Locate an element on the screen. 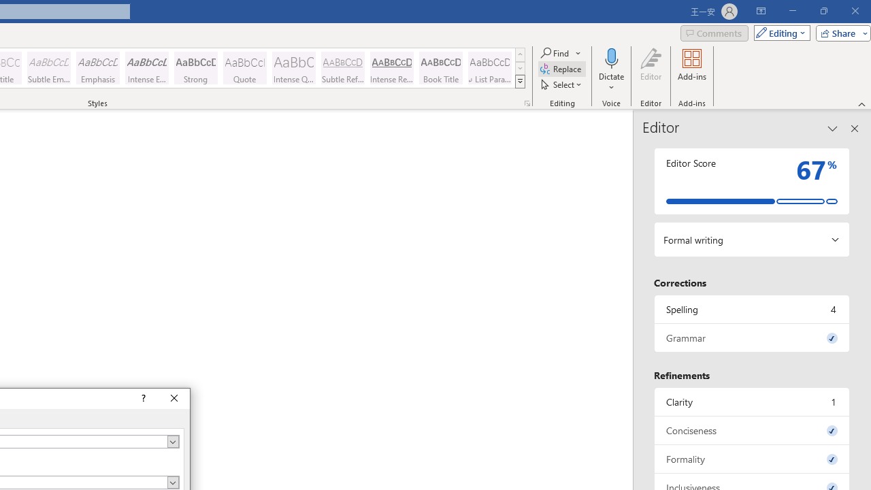 Image resolution: width=871 pixels, height=490 pixels. Subtle Emphasis is located at coordinates (48, 68).